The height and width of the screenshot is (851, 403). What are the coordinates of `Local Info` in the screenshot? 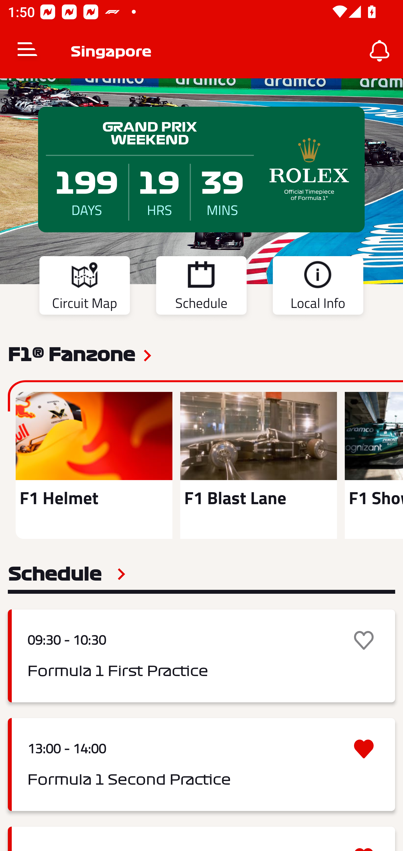 It's located at (318, 287).